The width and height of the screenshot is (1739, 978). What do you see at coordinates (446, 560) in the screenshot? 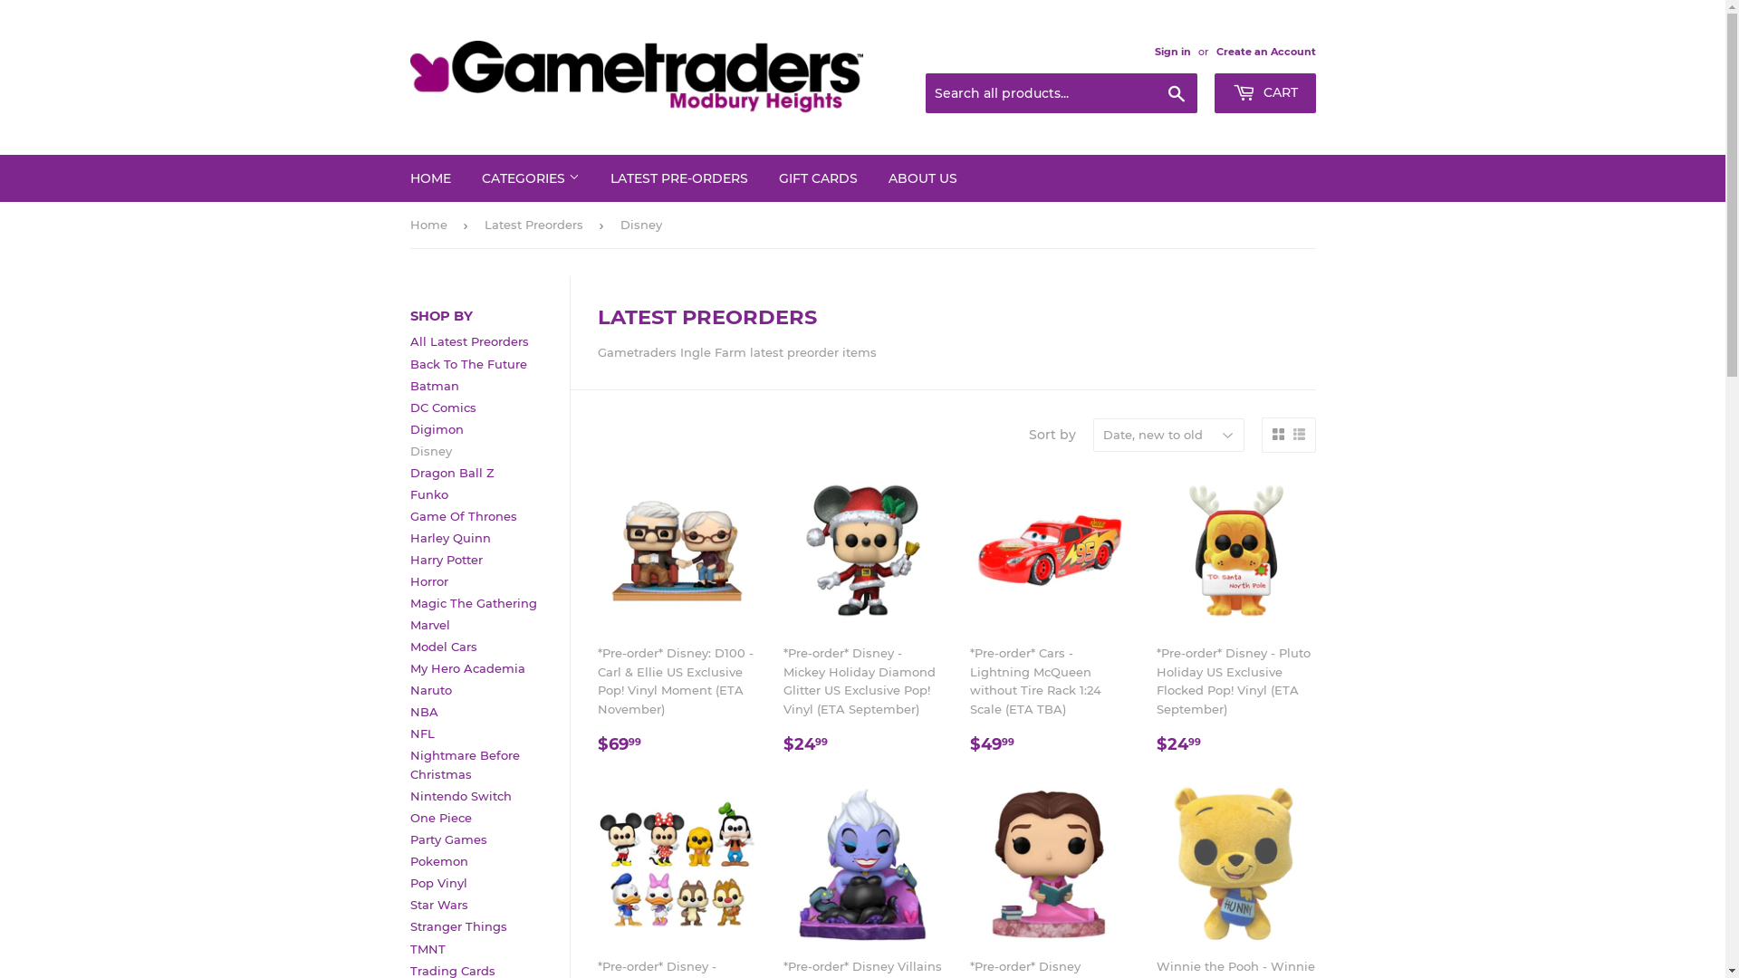
I see `Harry Potter` at bounding box center [446, 560].